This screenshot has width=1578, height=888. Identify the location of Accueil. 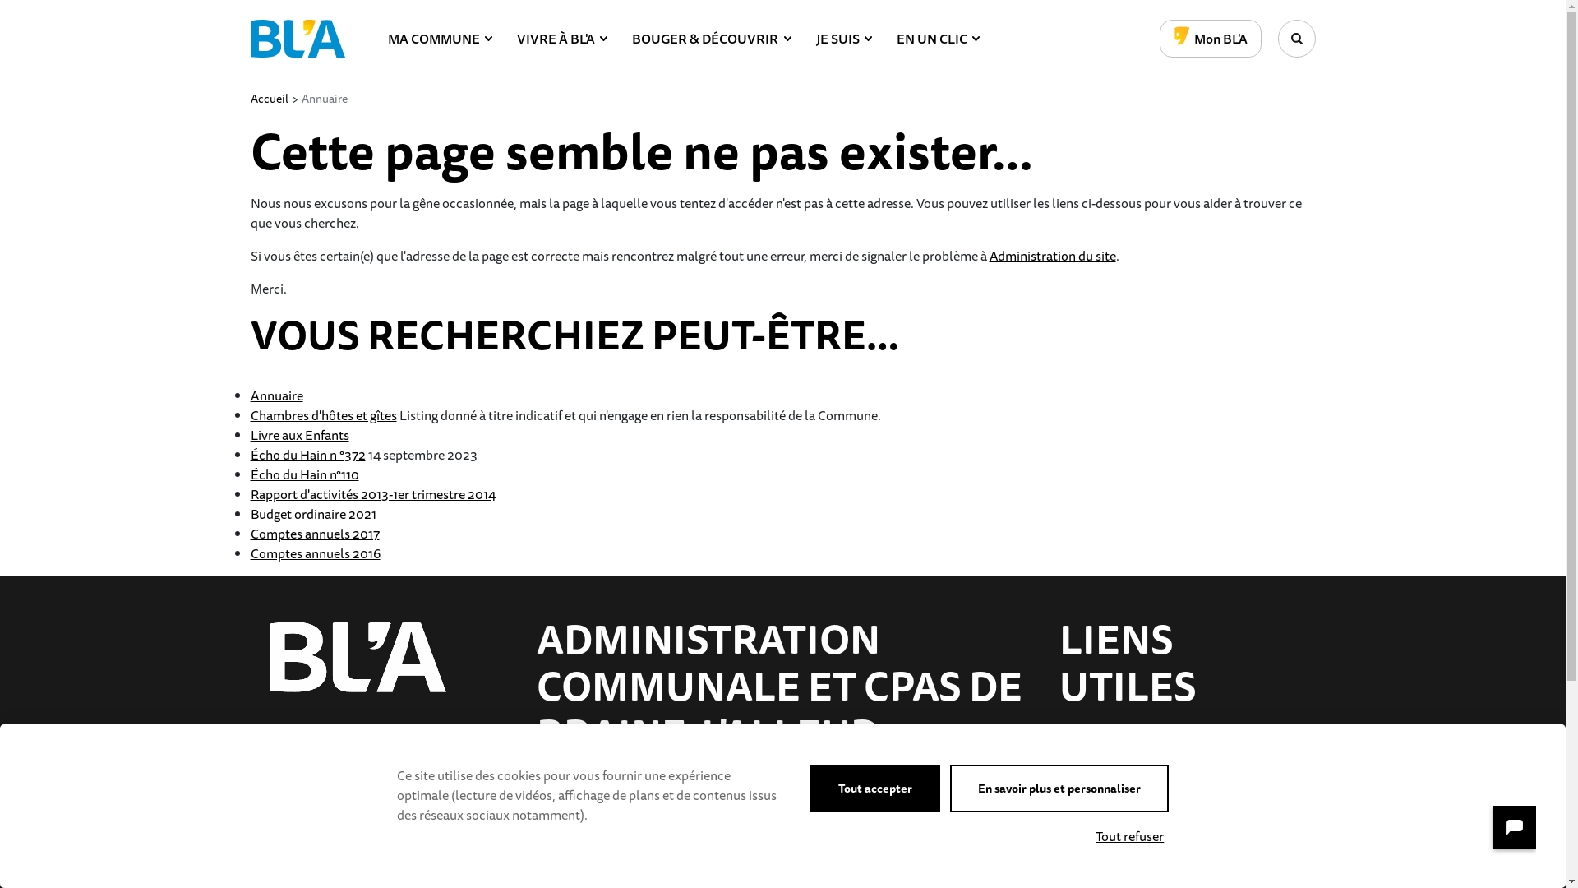
(269, 99).